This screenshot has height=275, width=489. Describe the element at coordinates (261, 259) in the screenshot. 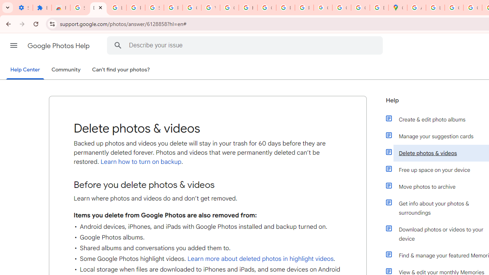

I see `Learn more about deleted photos in highlight videos` at that location.